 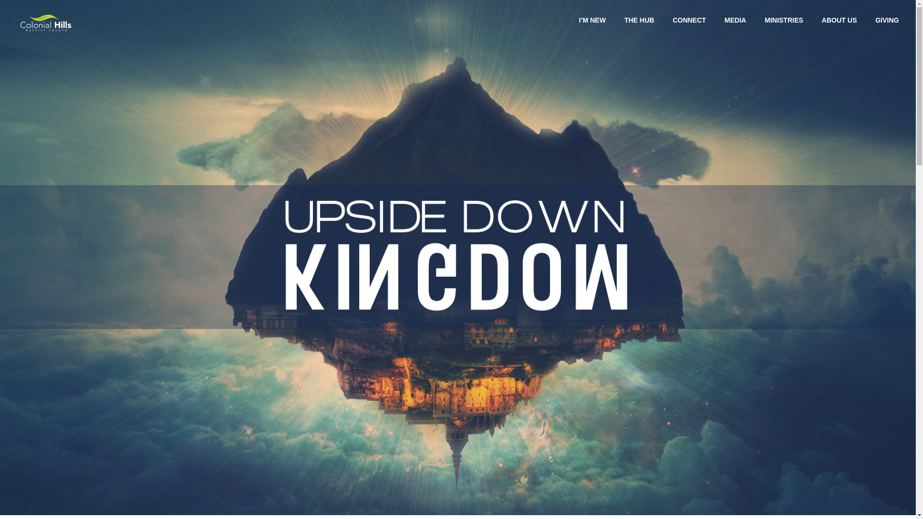 I want to click on ABOUT US, so click(x=839, y=20).